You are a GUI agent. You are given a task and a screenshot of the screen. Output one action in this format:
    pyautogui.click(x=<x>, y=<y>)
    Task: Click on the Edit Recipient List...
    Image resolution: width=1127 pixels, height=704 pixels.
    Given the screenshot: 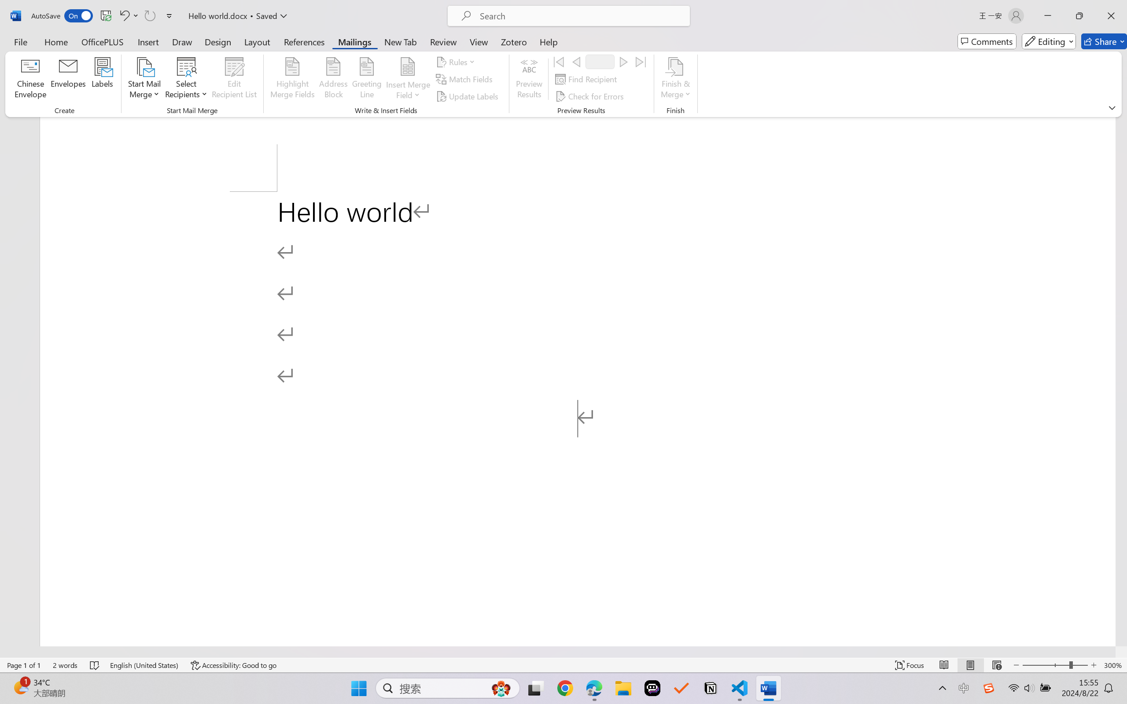 What is the action you would take?
    pyautogui.click(x=234, y=79)
    